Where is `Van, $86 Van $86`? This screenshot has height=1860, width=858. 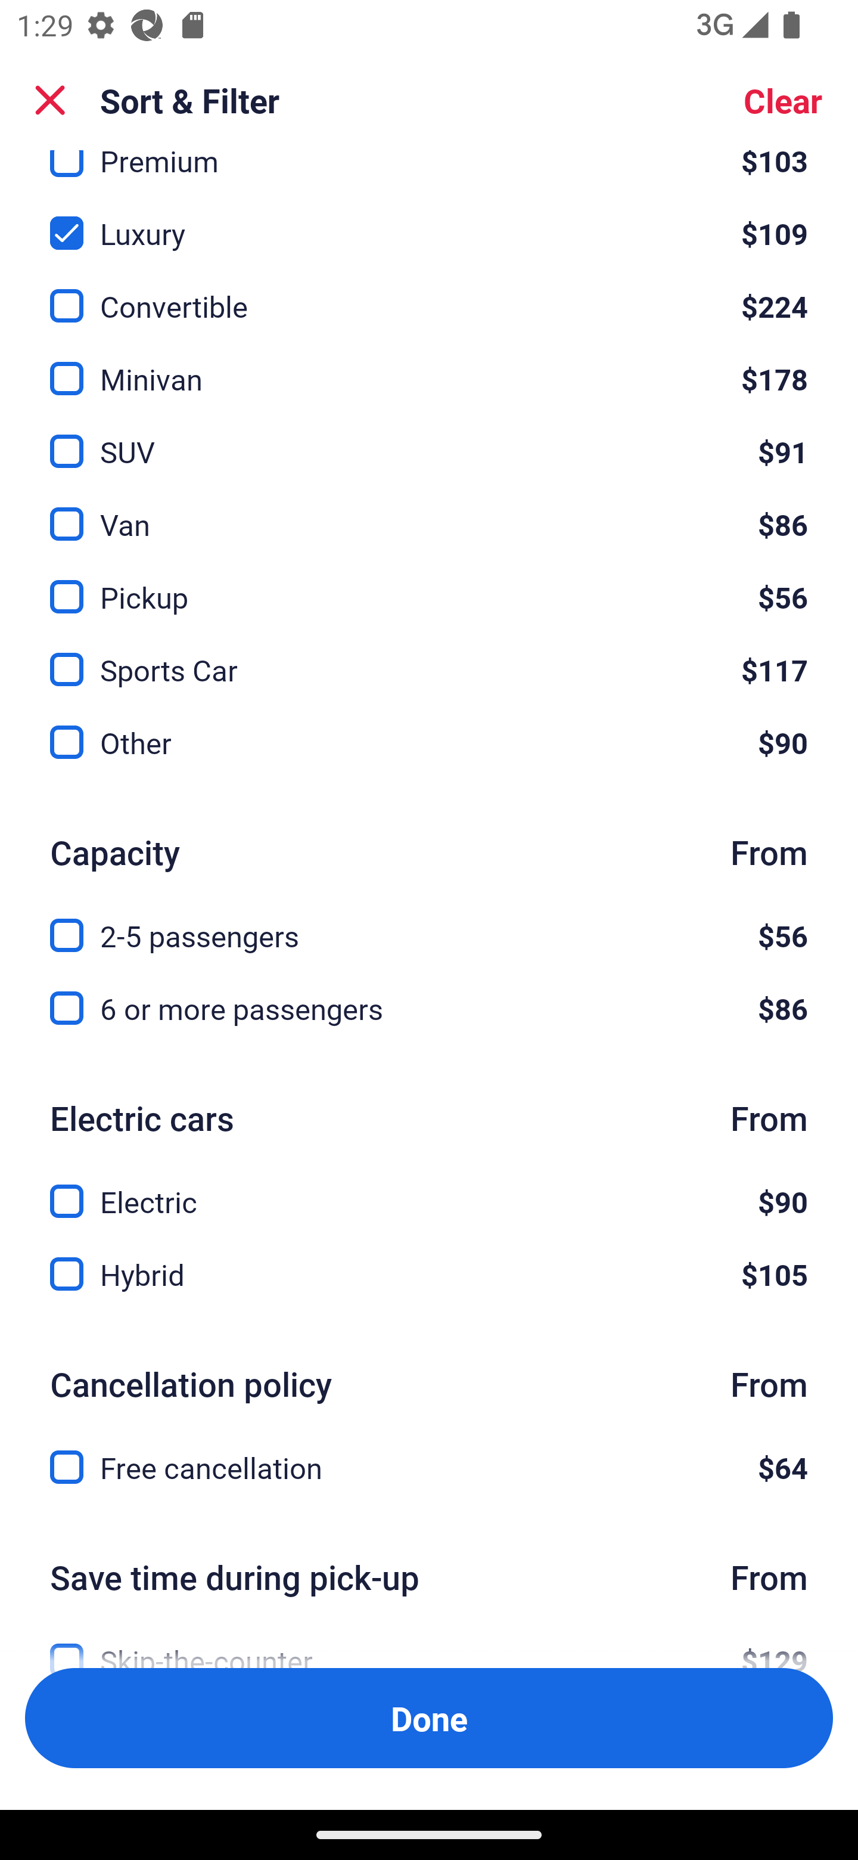 Van, $86 Van $86 is located at coordinates (429, 510).